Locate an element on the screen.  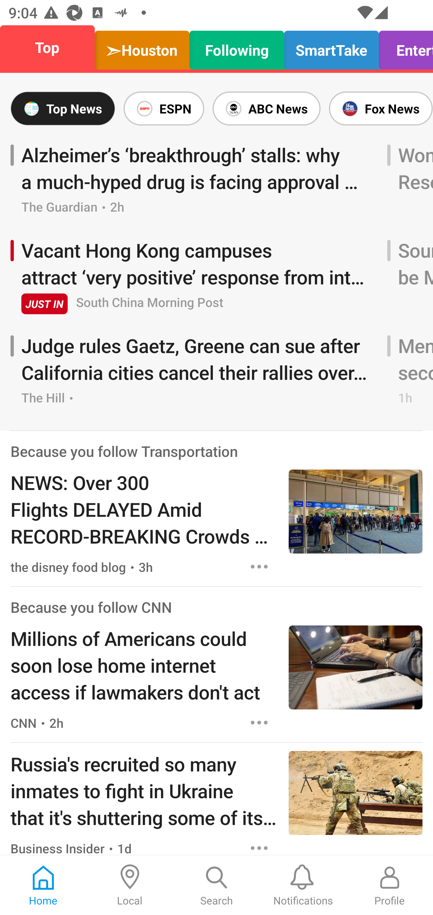
Because you follow Transportation is located at coordinates (124, 451).